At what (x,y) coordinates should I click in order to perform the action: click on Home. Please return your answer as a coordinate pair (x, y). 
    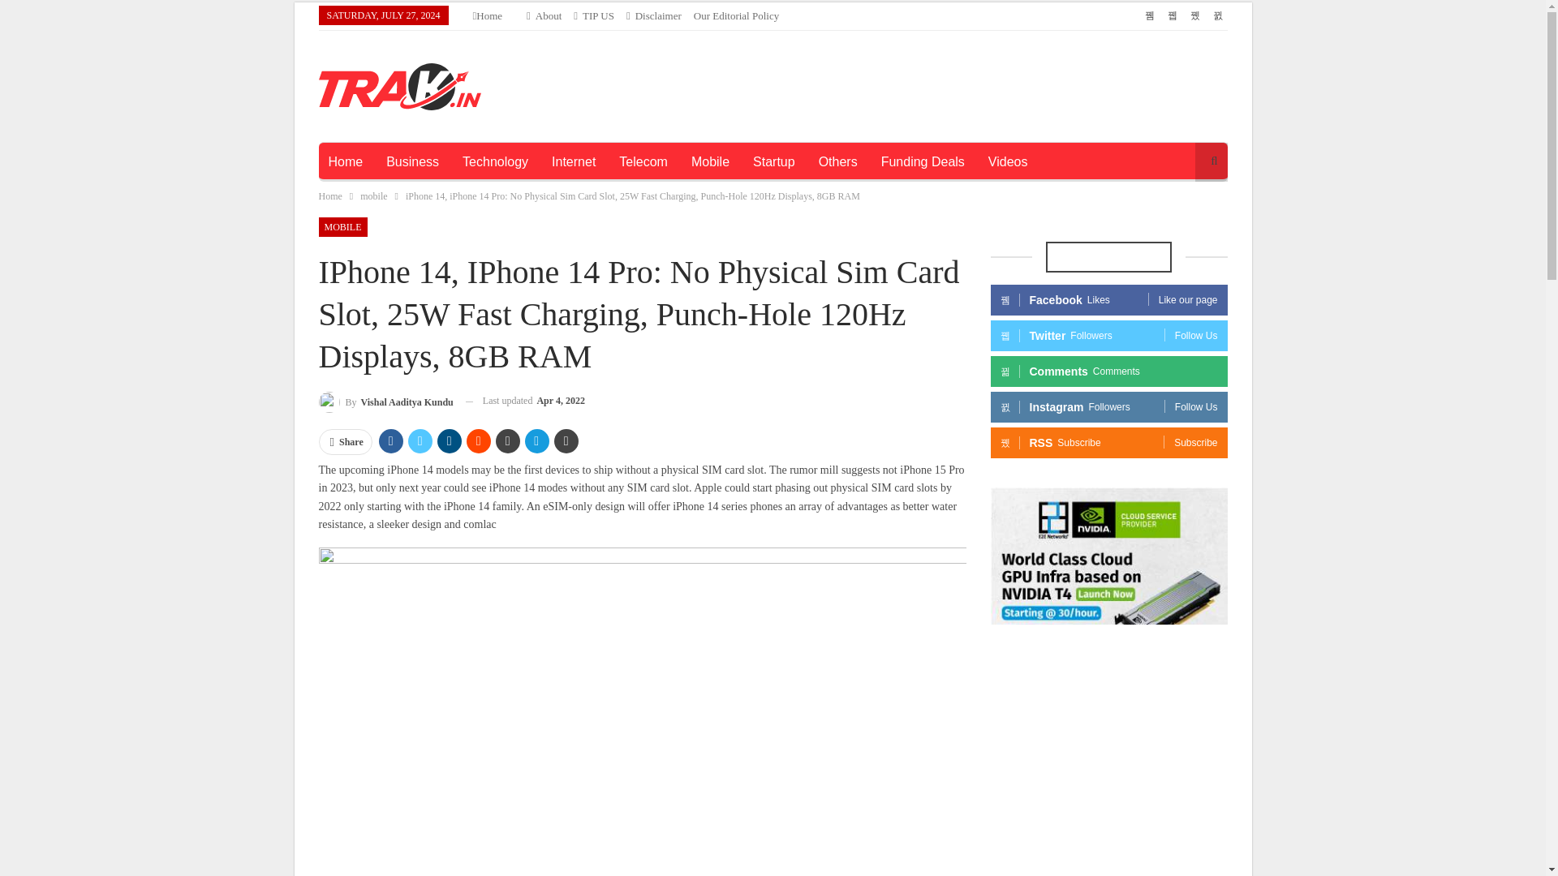
    Looking at the image, I should click on (329, 196).